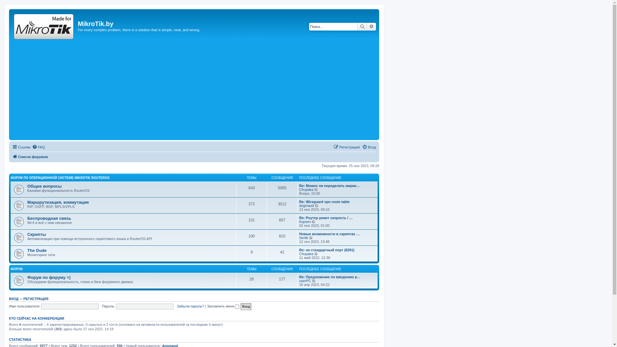  I want to click on Chupaka, so click(306, 254).